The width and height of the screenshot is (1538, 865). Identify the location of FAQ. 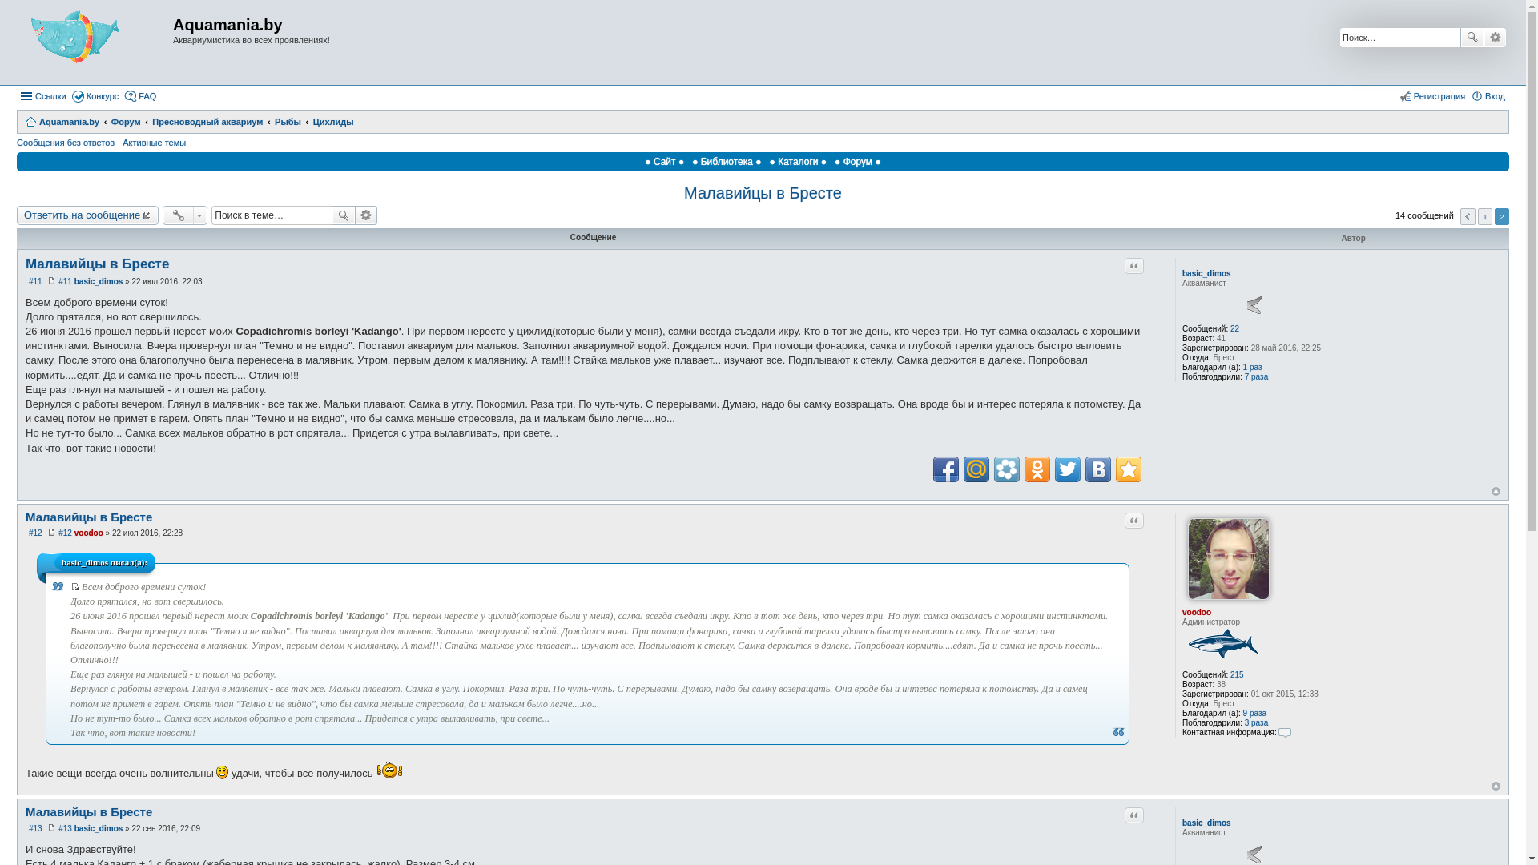
(140, 96).